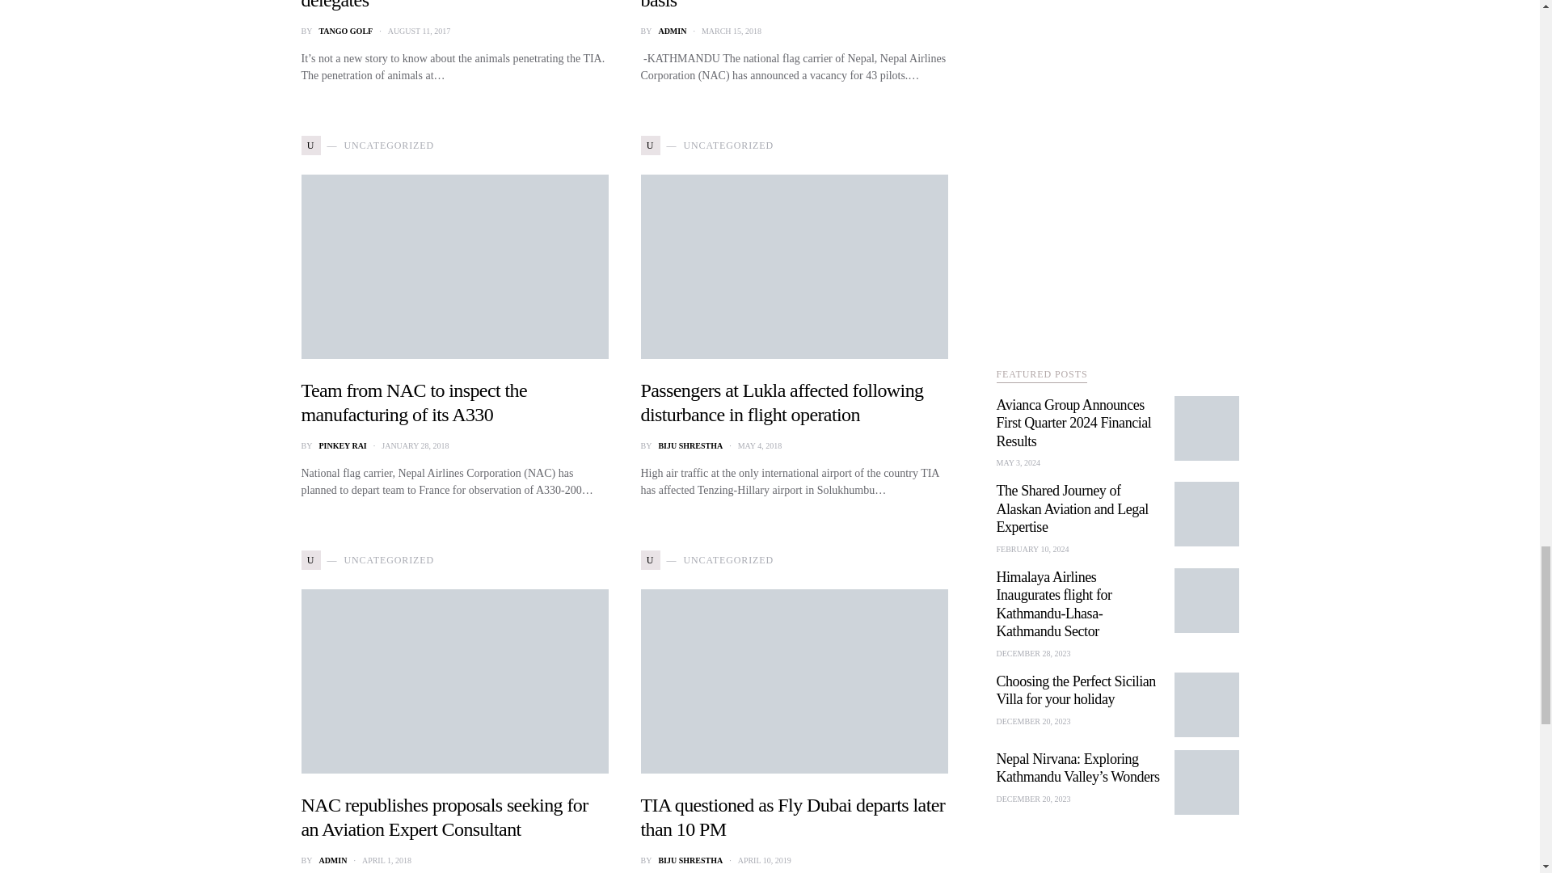  Describe the element at coordinates (672, 31) in the screenshot. I see `View all posts by Admin` at that location.